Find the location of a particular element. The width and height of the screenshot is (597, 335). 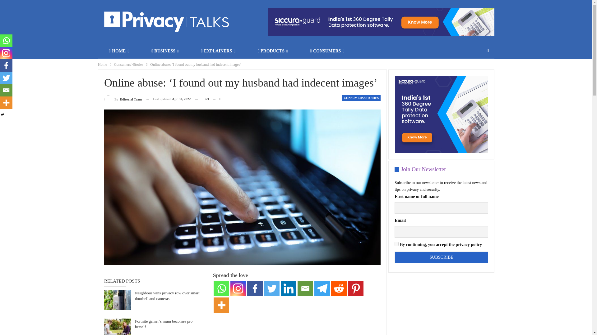

Reddit is located at coordinates (339, 288).